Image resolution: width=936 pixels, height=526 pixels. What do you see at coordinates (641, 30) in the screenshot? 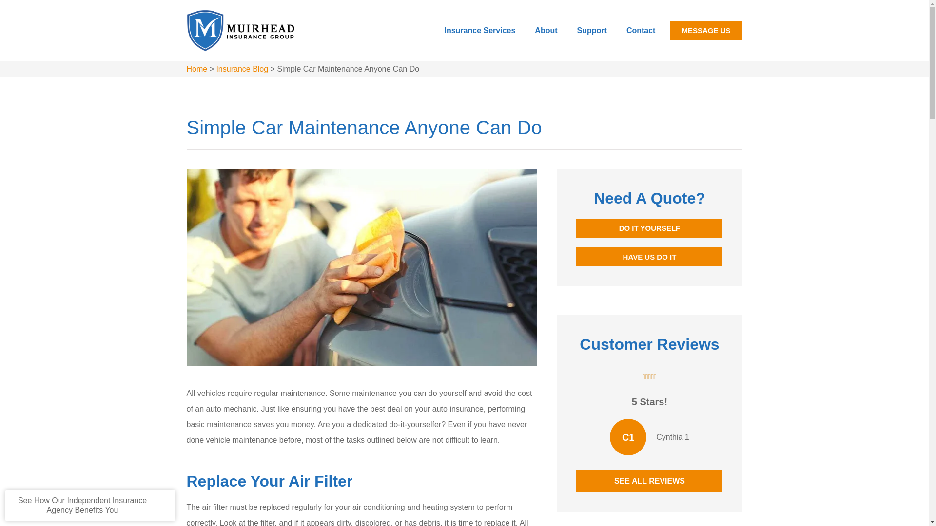
I see `Contact` at bounding box center [641, 30].